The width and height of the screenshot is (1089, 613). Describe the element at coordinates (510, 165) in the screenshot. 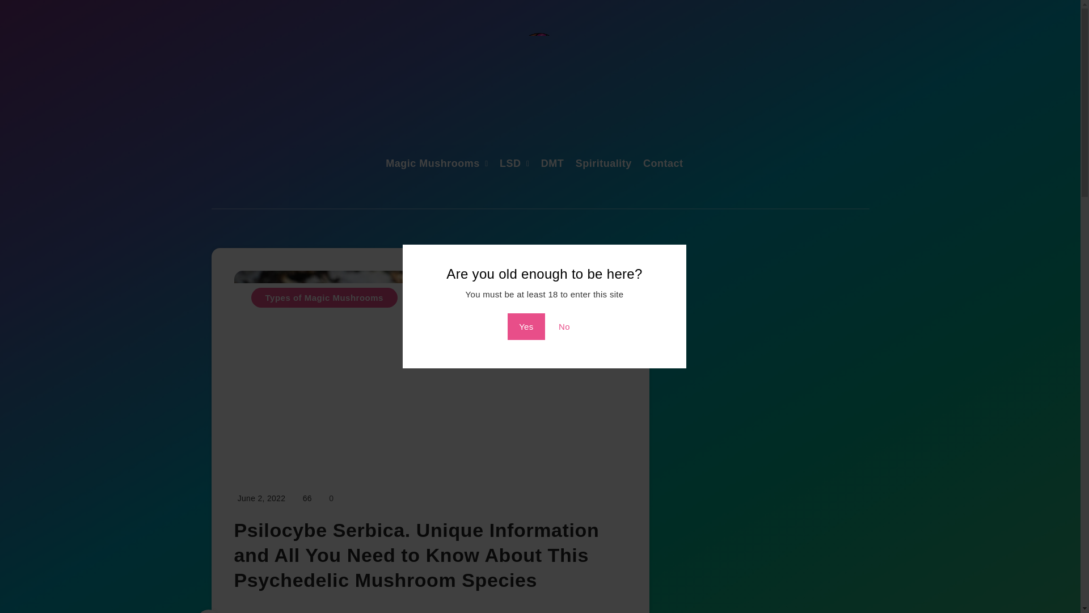

I see `LSD` at that location.